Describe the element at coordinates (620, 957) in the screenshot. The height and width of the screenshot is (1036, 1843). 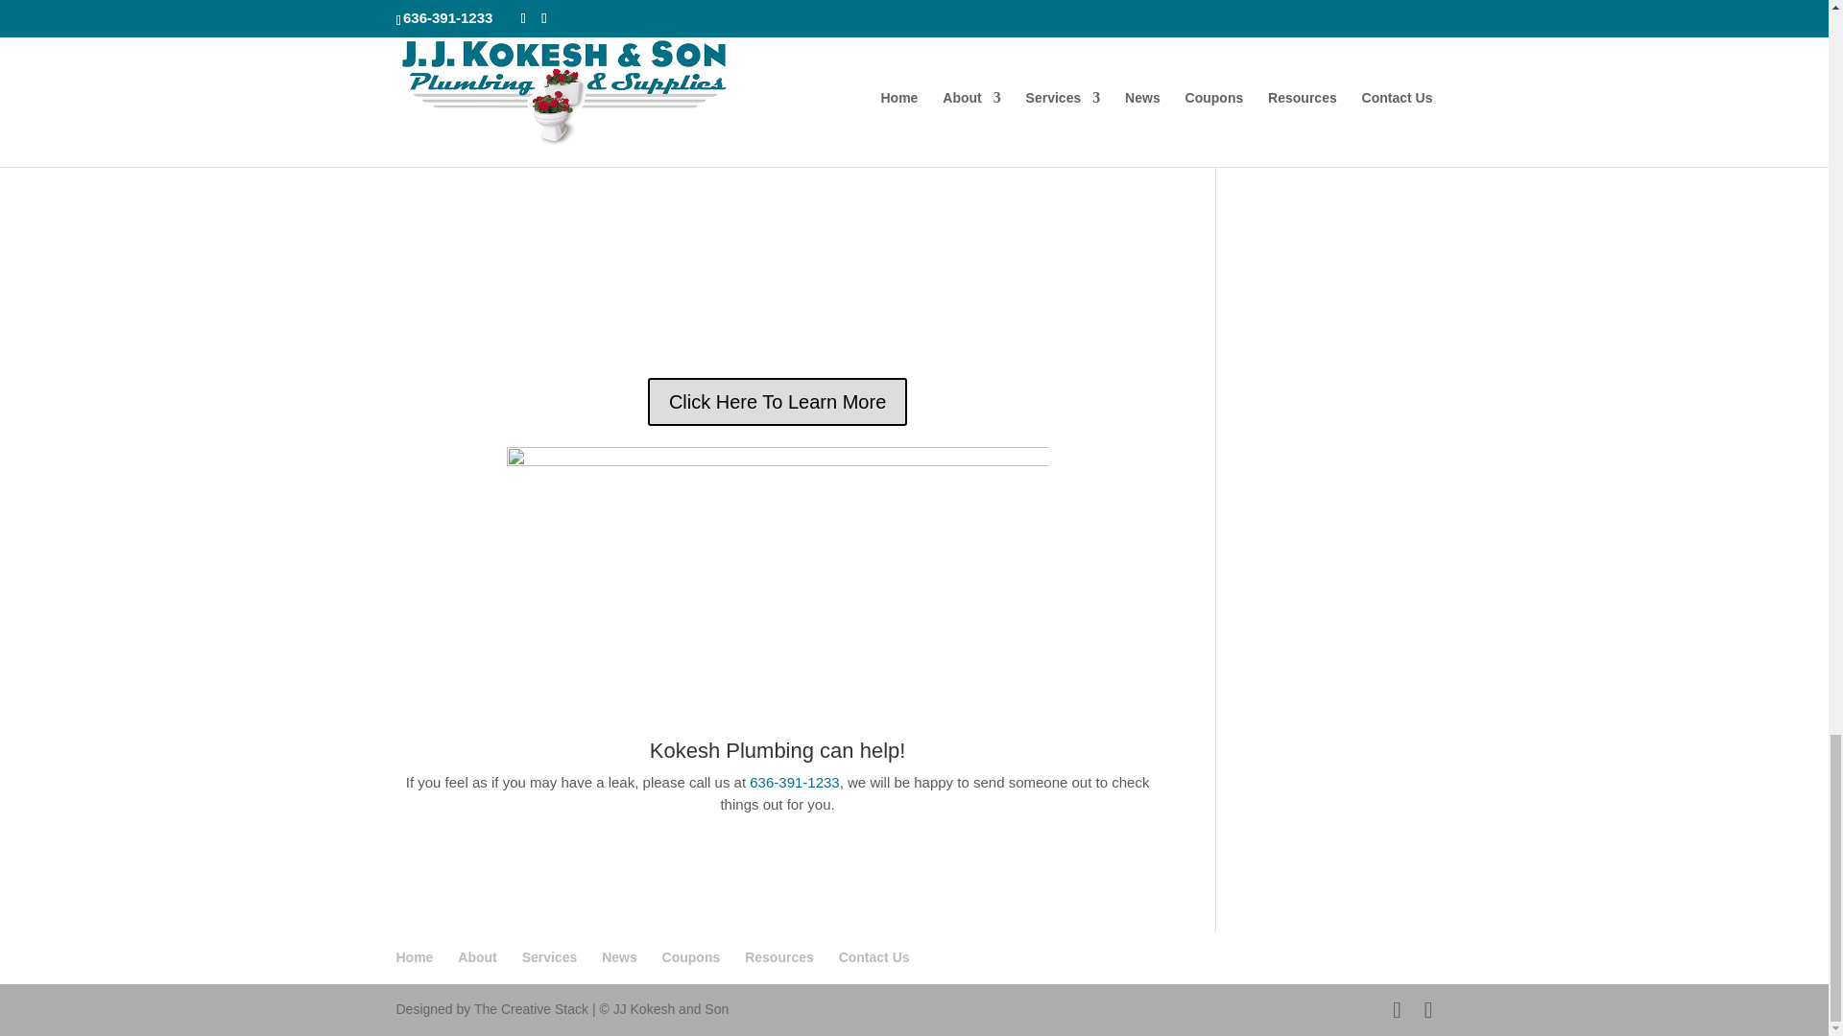
I see `News` at that location.